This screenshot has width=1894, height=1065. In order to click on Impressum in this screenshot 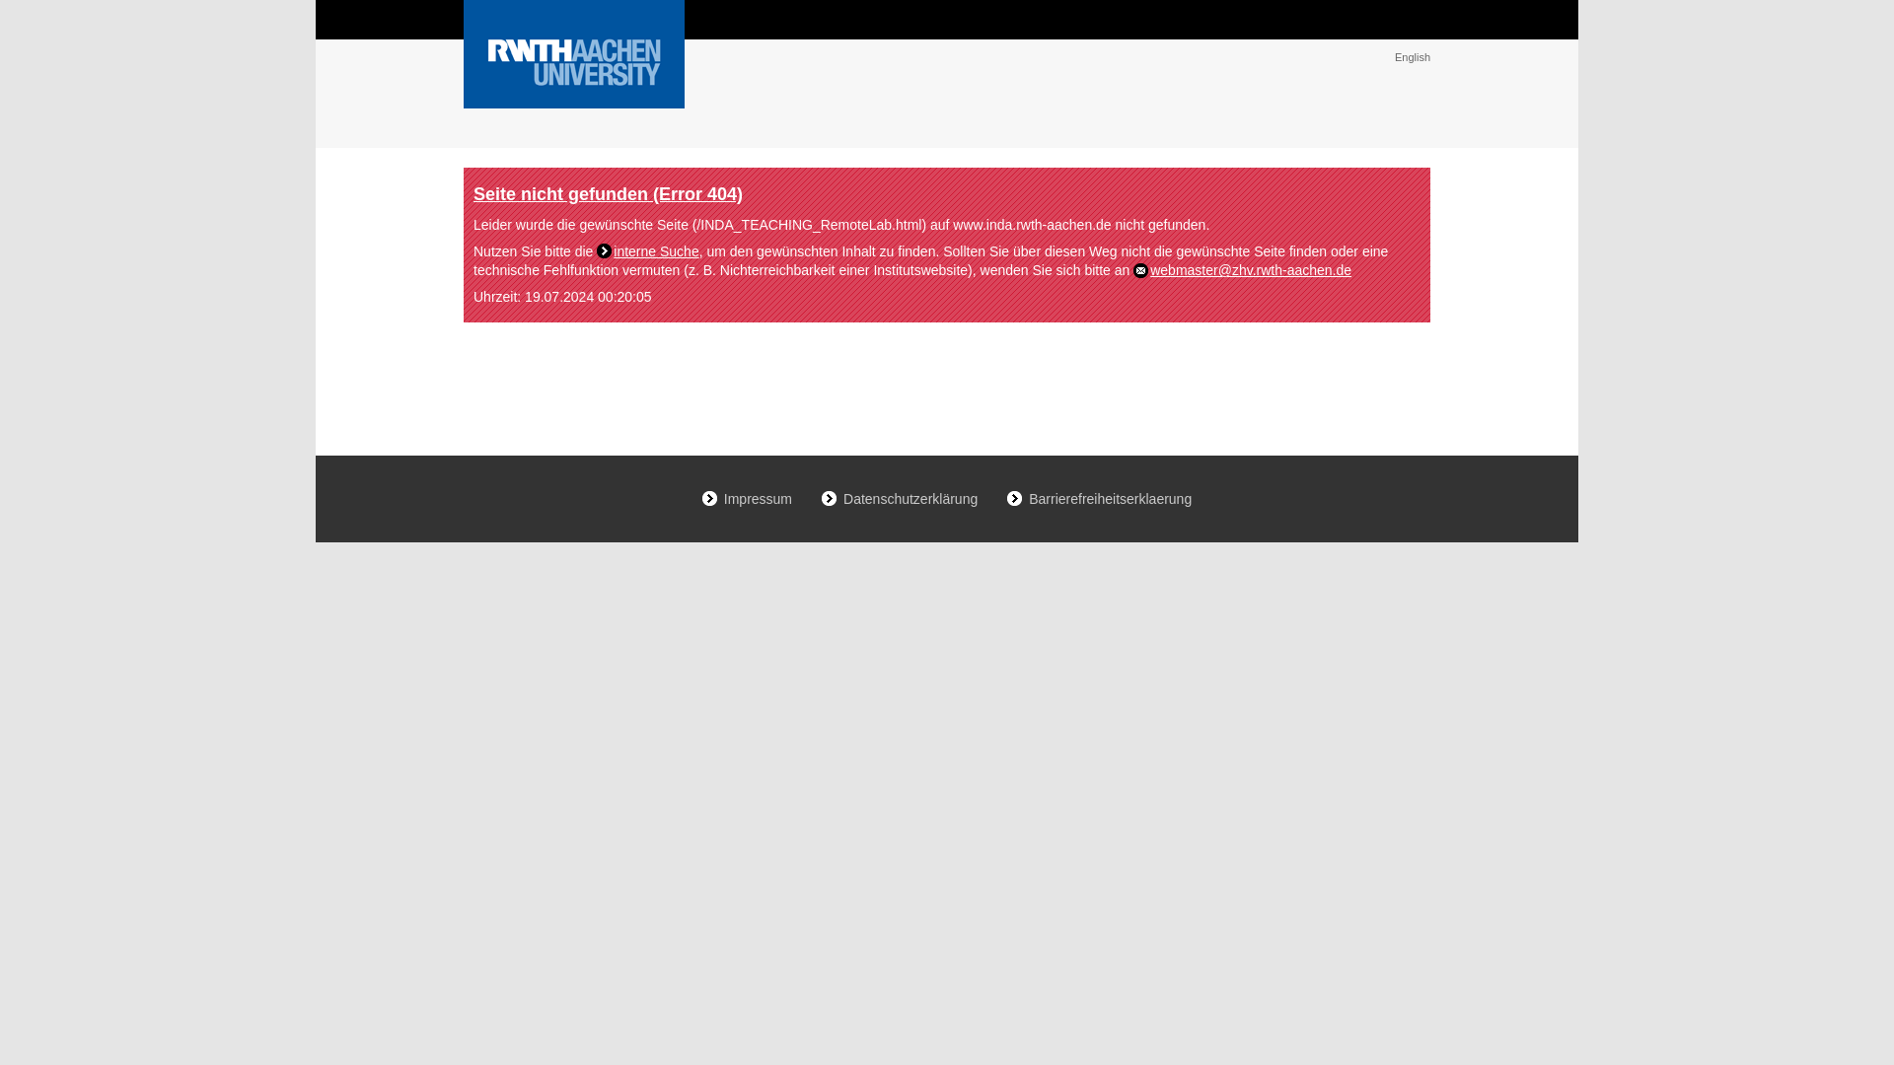, I will do `click(747, 499)`.